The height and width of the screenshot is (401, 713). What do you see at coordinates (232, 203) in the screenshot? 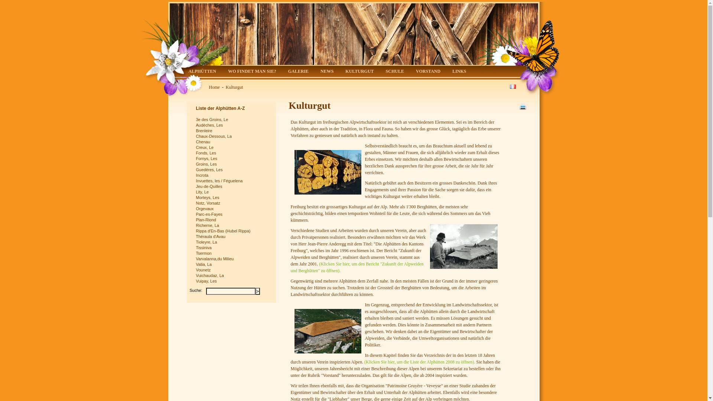
I see `Notz, Vorsatz` at bounding box center [232, 203].